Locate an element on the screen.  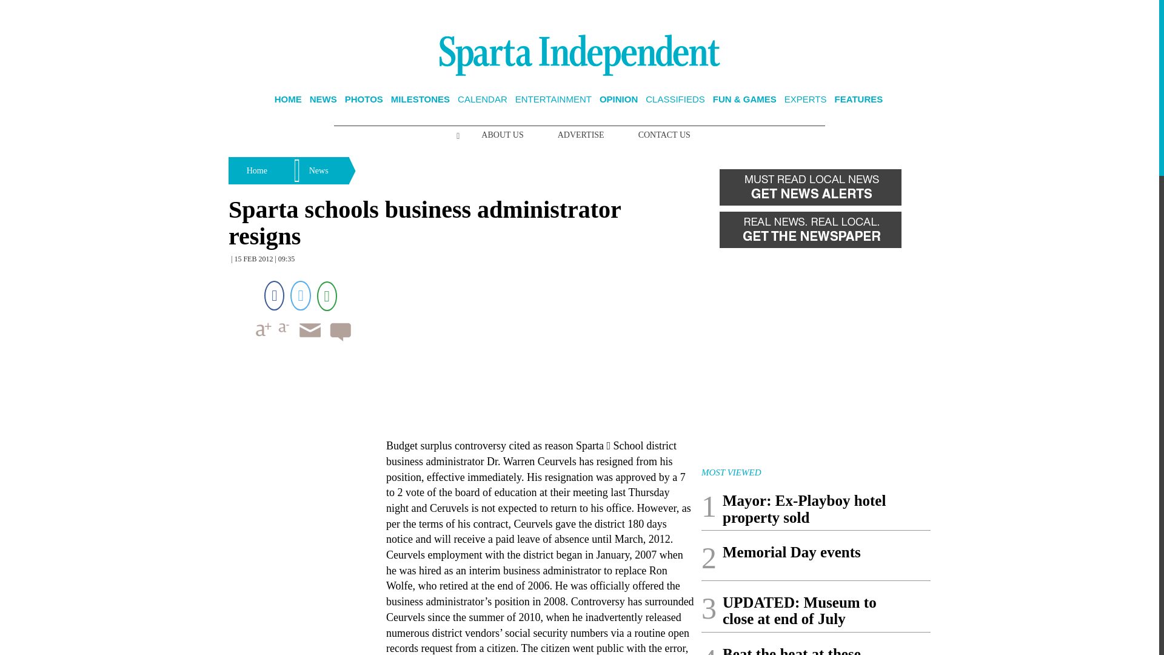
ENTERTAINMENT is located at coordinates (553, 99).